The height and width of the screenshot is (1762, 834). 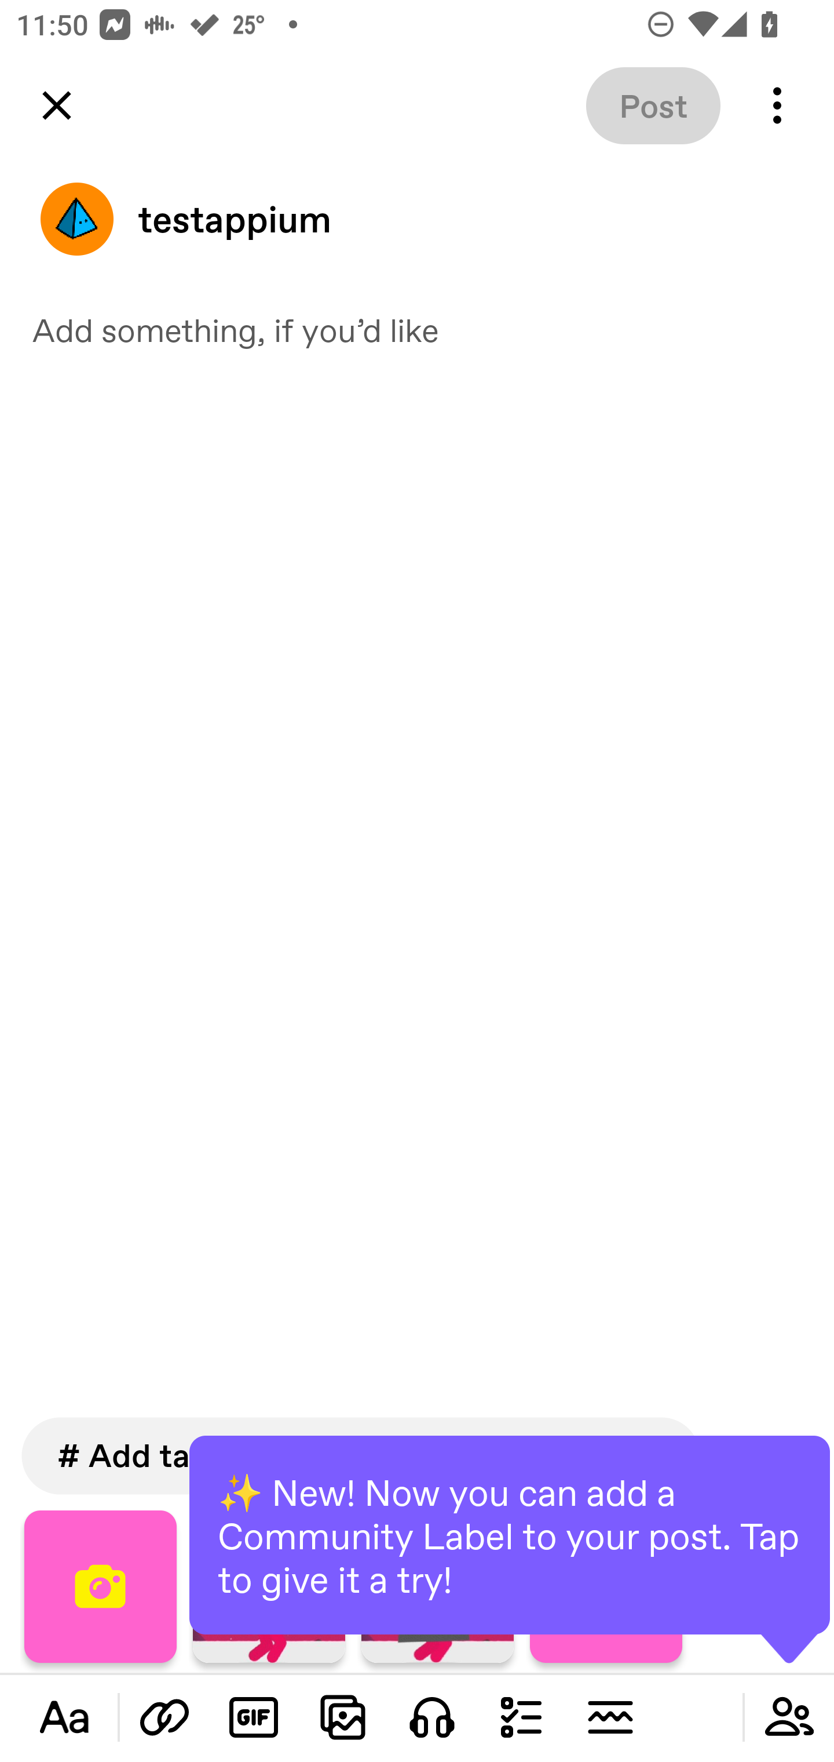 I want to click on Add text to post, so click(x=64, y=1717).